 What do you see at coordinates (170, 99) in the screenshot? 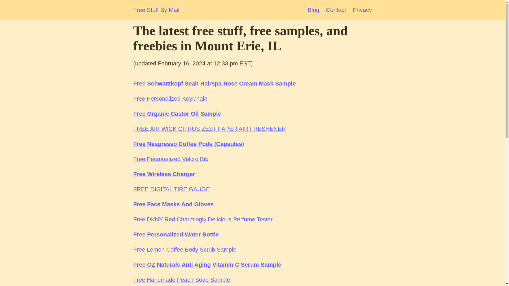
I see `Free Personalized KeyChain` at bounding box center [170, 99].